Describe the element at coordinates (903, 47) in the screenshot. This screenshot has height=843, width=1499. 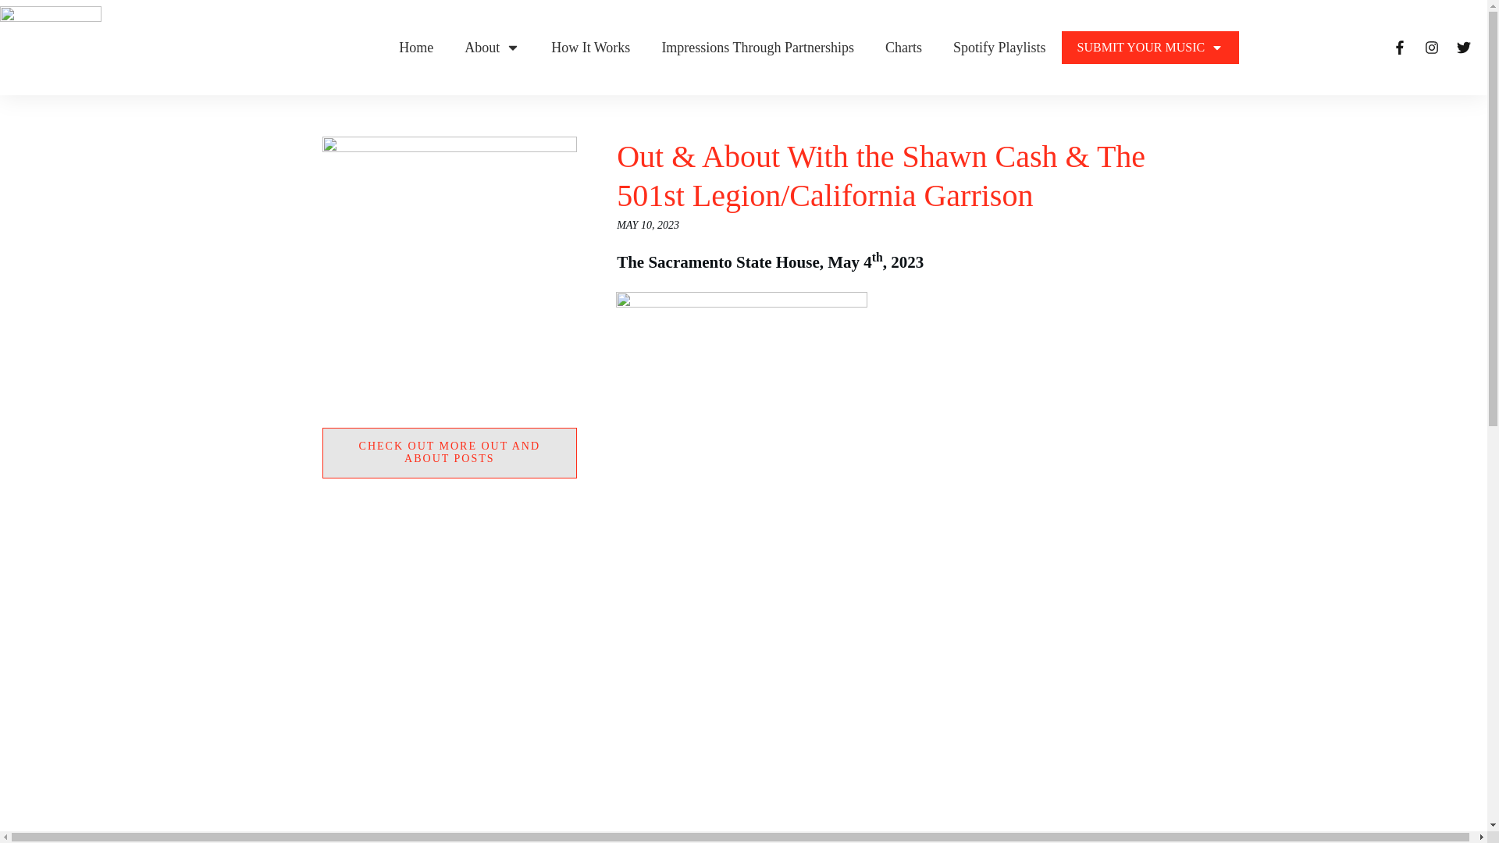
I see `Charts` at that location.